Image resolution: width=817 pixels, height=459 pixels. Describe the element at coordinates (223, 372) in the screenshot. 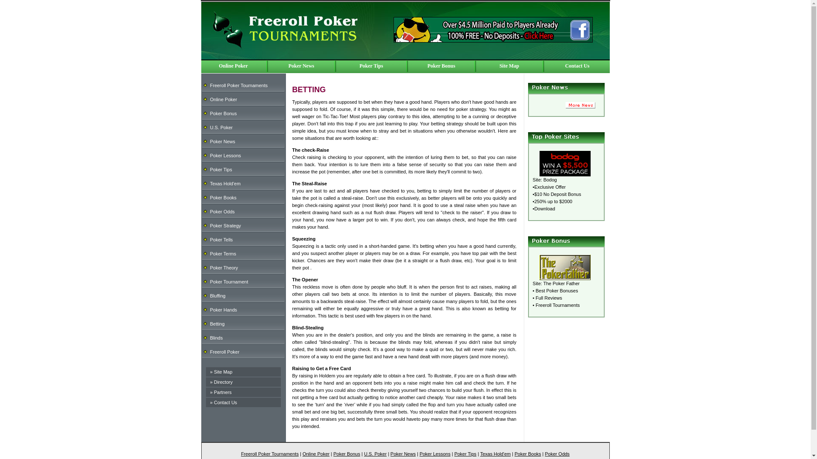

I see `Site Map` at that location.